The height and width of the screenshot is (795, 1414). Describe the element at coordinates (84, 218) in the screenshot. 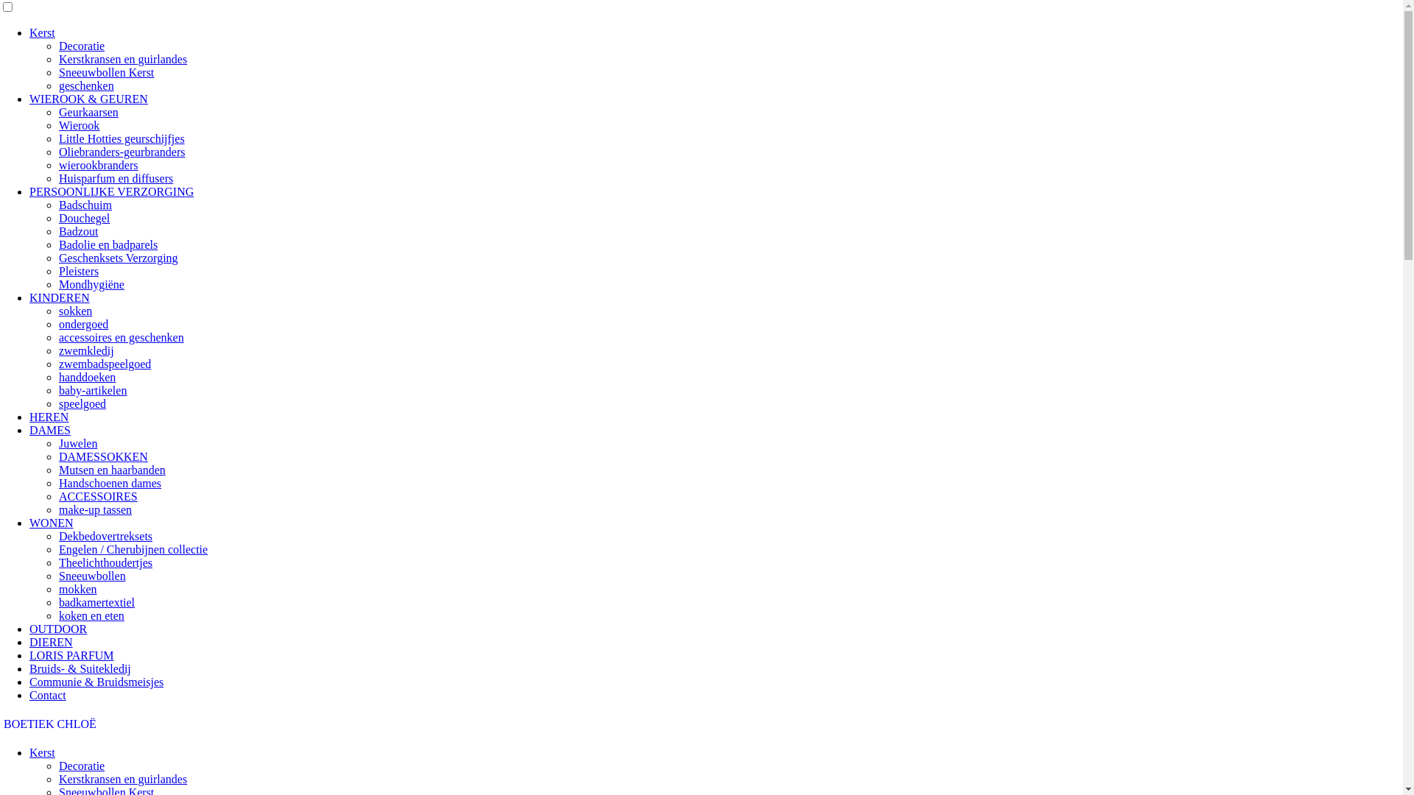

I see `Douchegel` at that location.